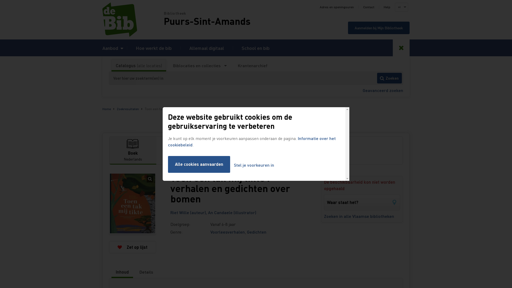 The width and height of the screenshot is (512, 288). What do you see at coordinates (232, 212) in the screenshot?
I see `An Candaele (illustrator)` at bounding box center [232, 212].